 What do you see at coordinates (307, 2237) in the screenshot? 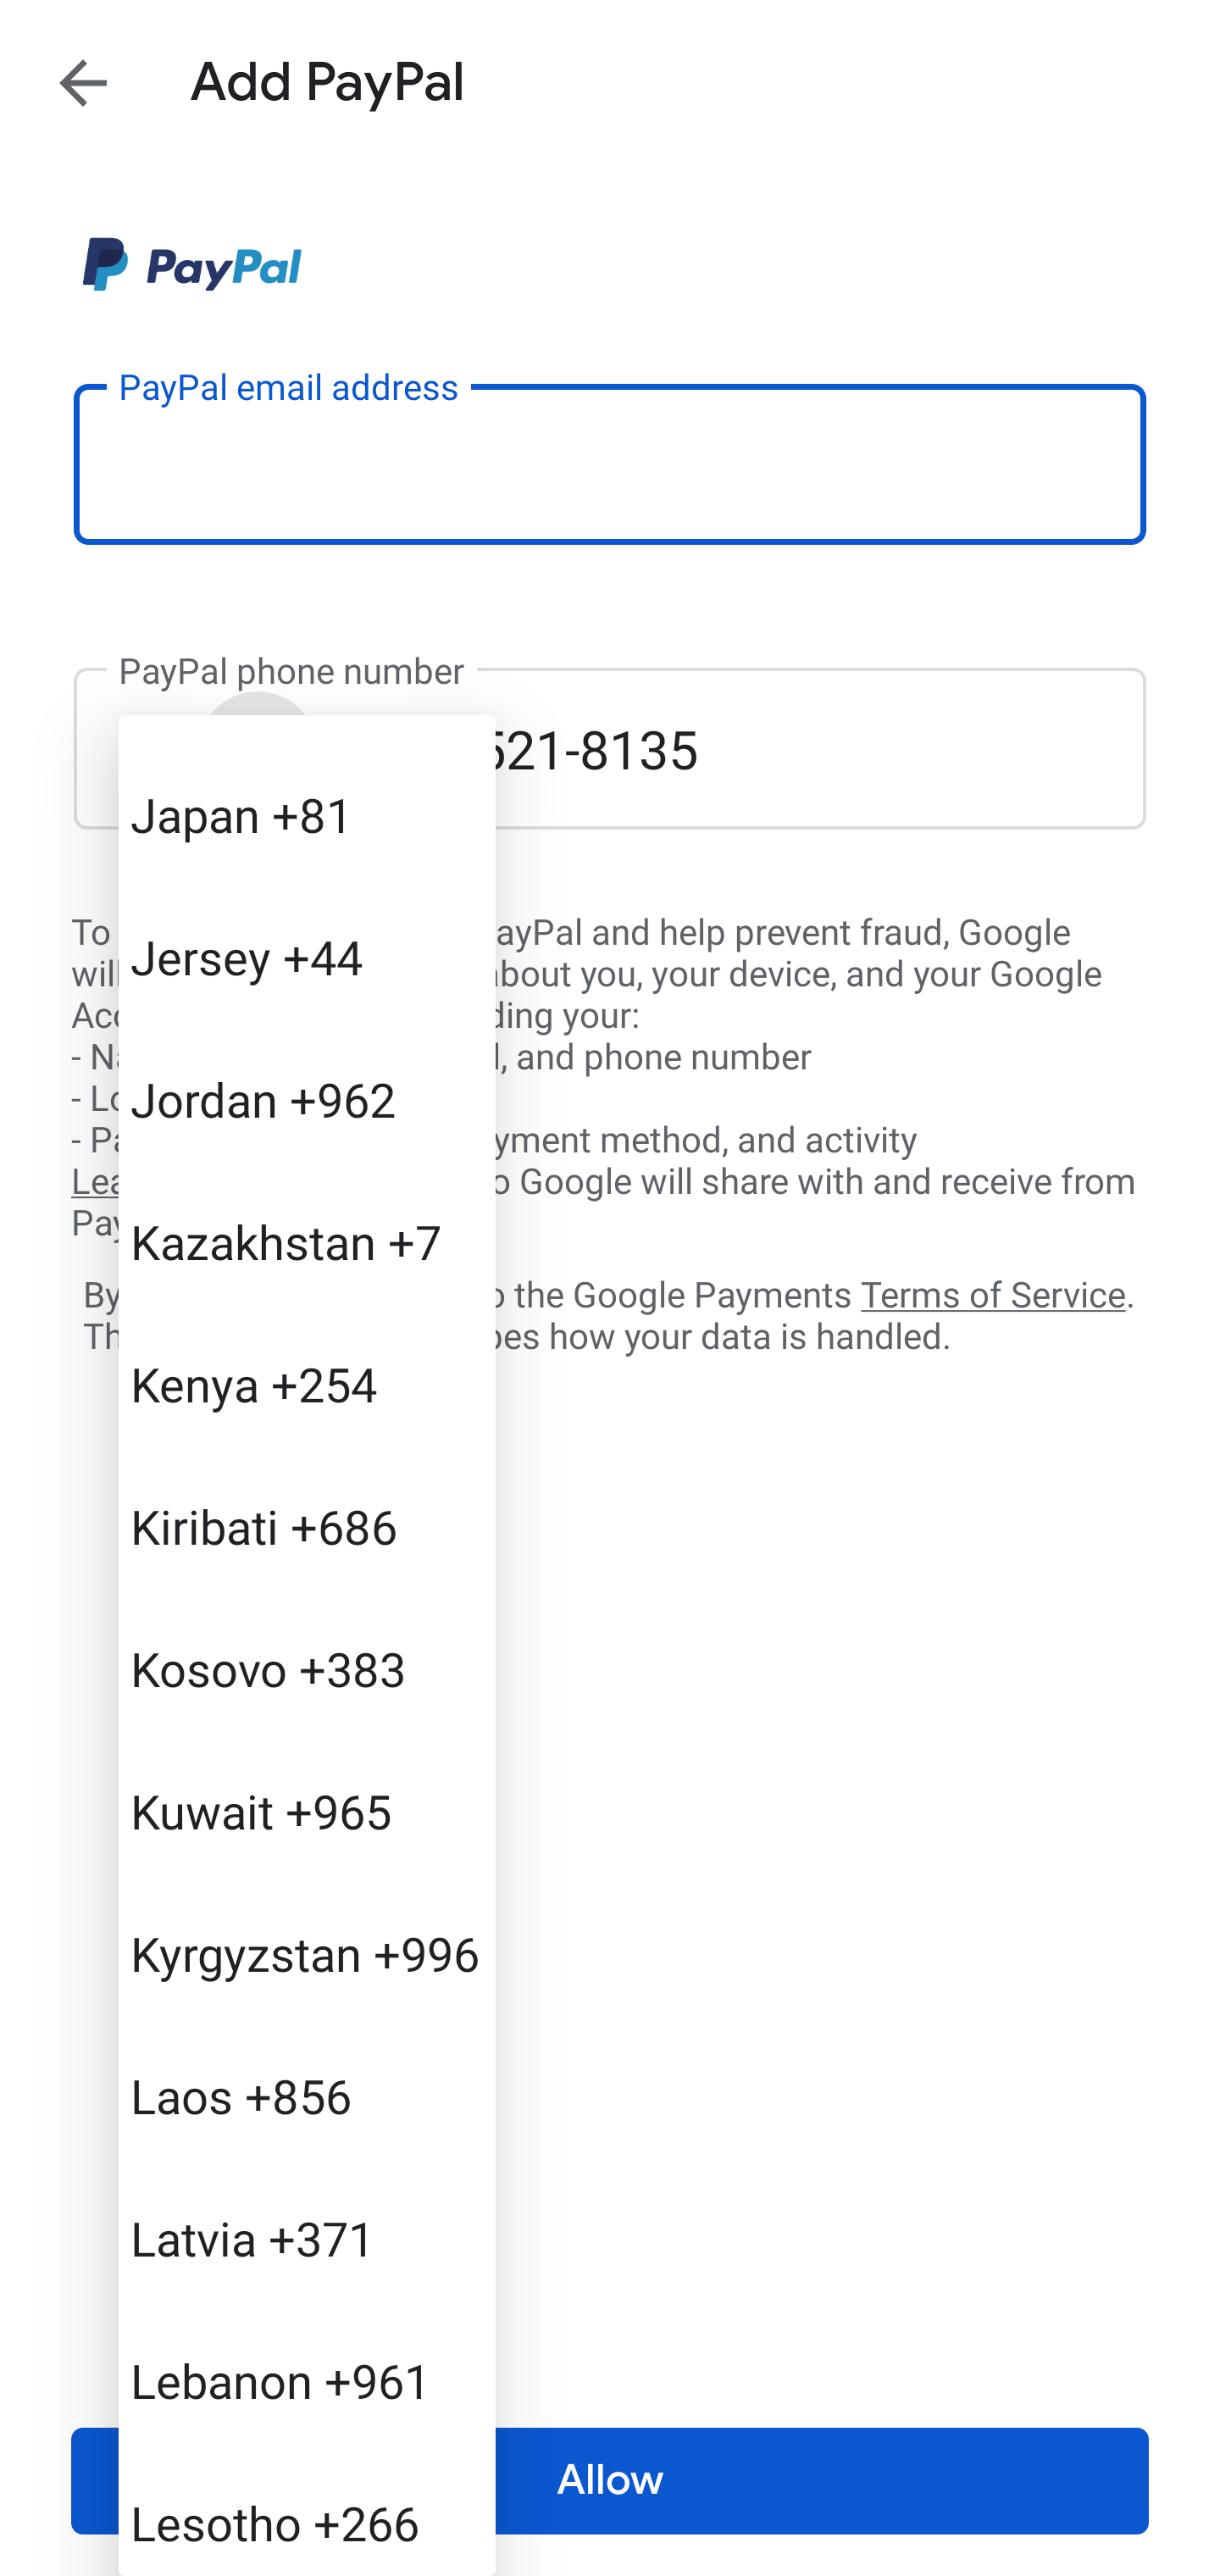
I see `Latvia +371` at bounding box center [307, 2237].